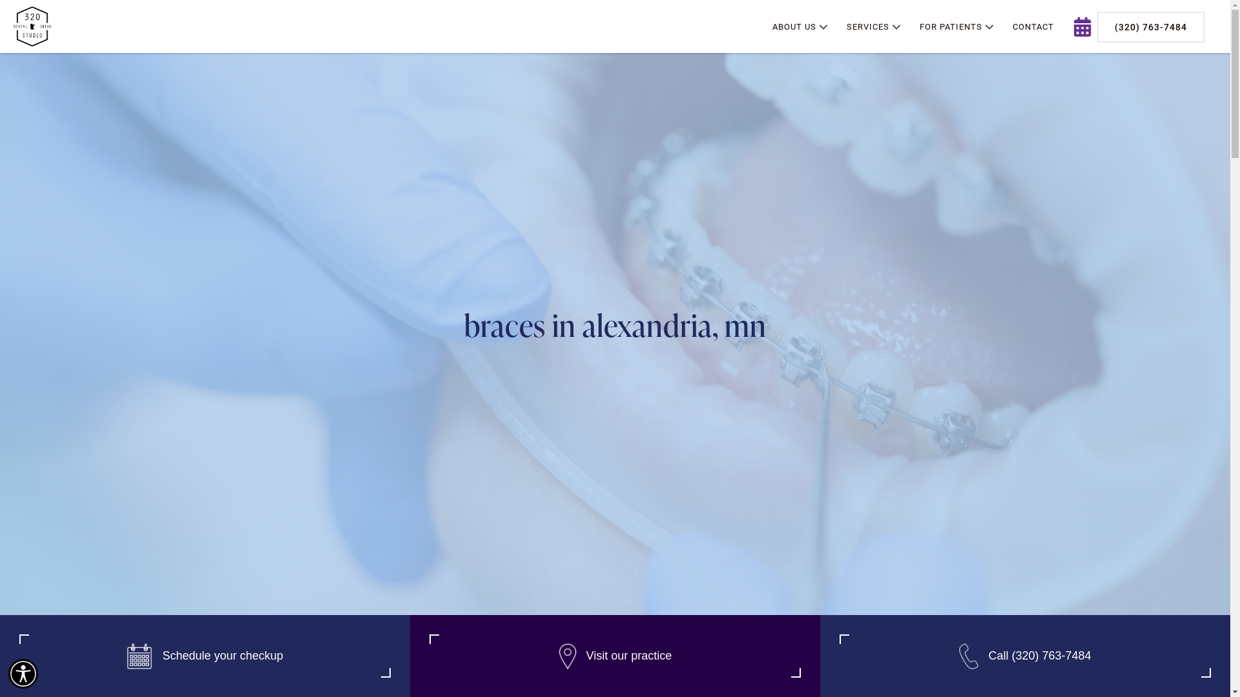  What do you see at coordinates (1033, 27) in the screenshot?
I see `CONTACT` at bounding box center [1033, 27].